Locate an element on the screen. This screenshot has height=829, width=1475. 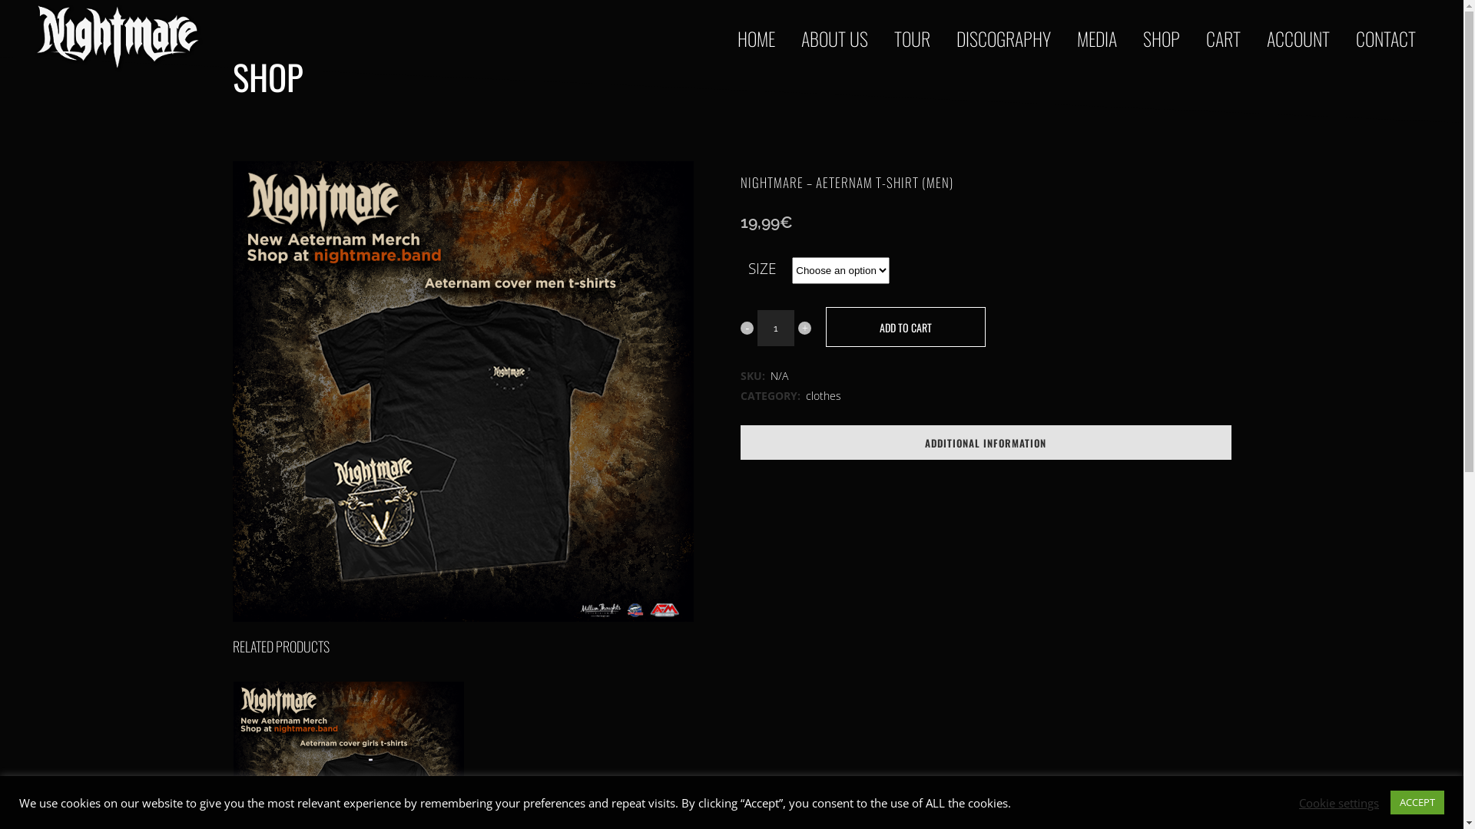
Cookie settings is located at coordinates (1339, 802).